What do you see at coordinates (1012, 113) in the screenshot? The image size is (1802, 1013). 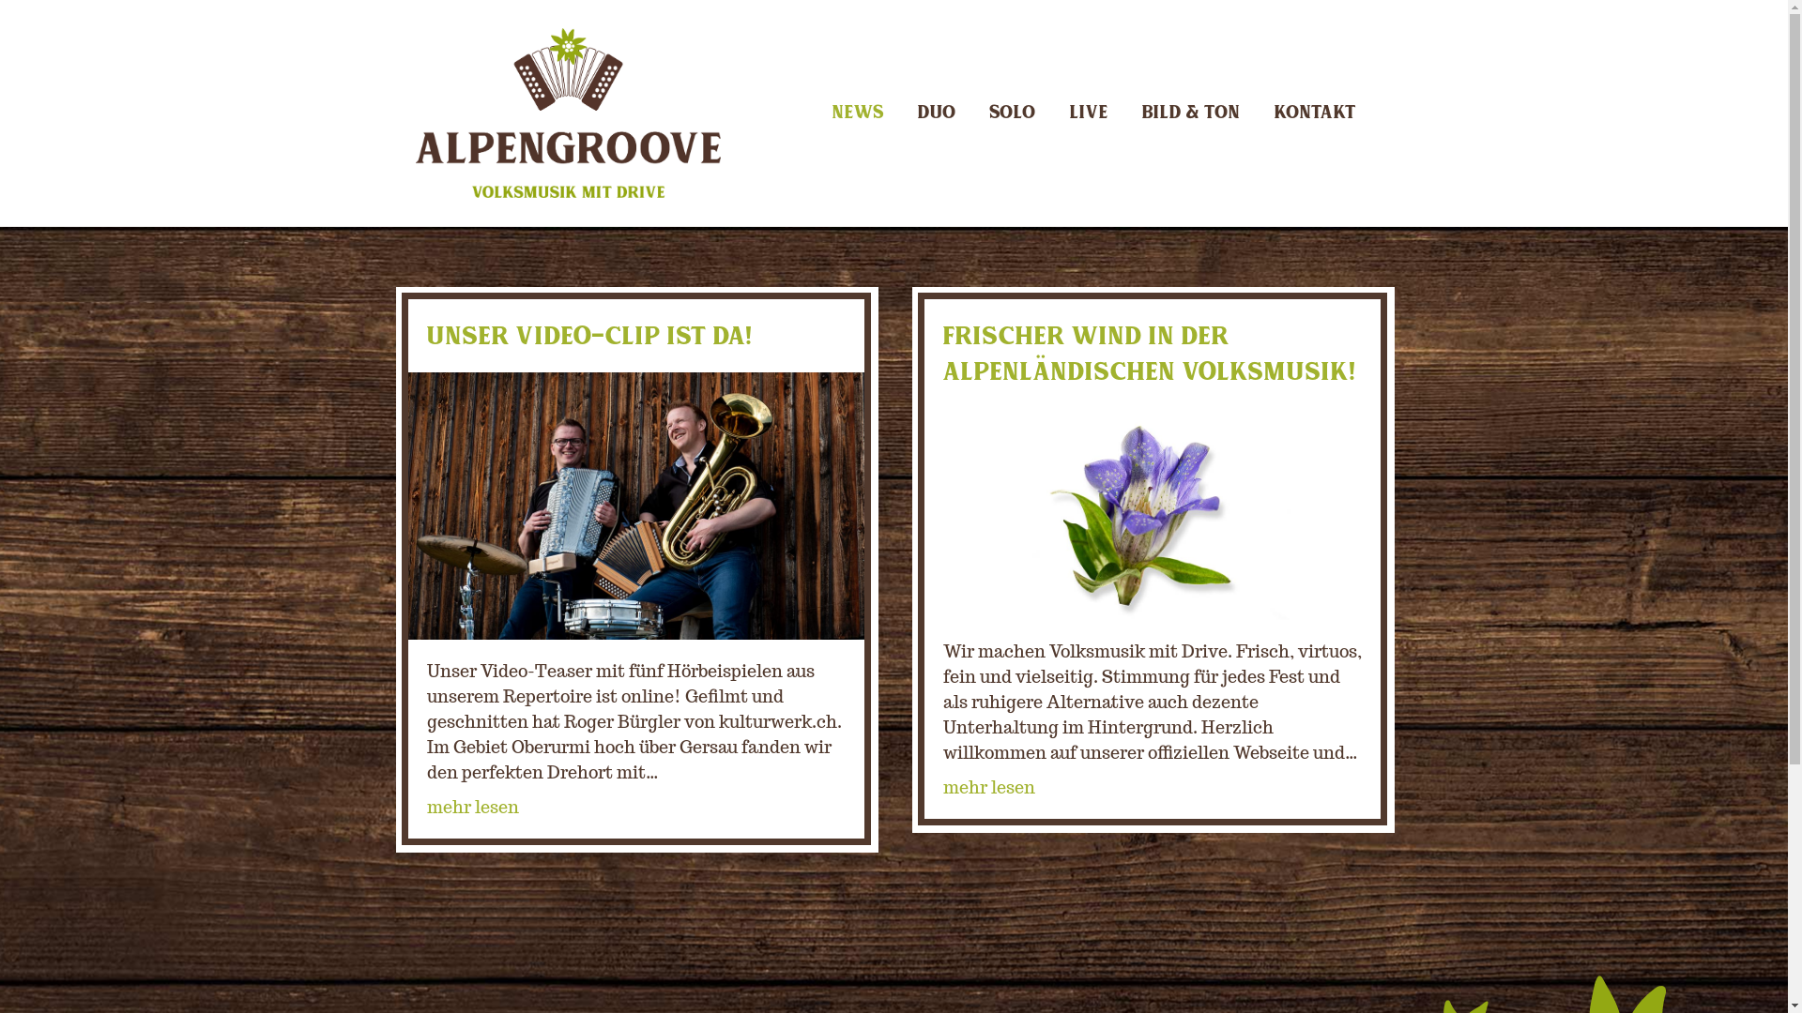 I see `SOLO` at bounding box center [1012, 113].